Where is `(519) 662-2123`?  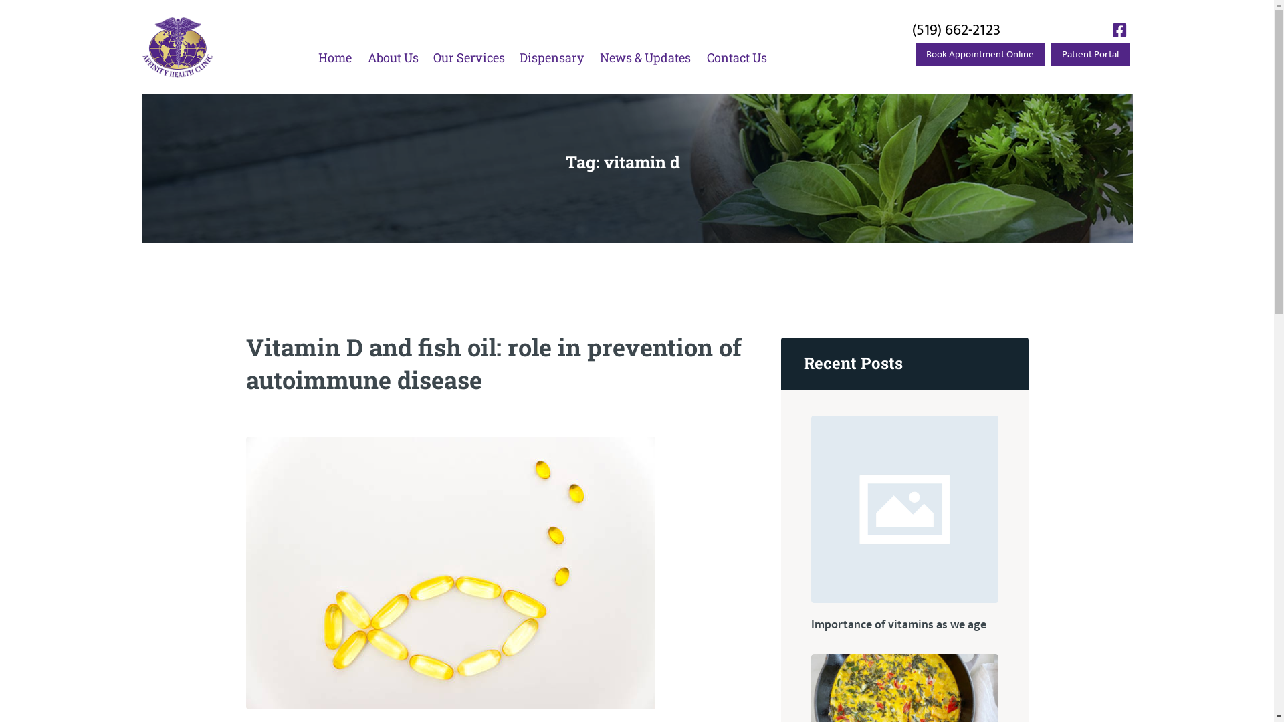 (519) 662-2123 is located at coordinates (956, 30).